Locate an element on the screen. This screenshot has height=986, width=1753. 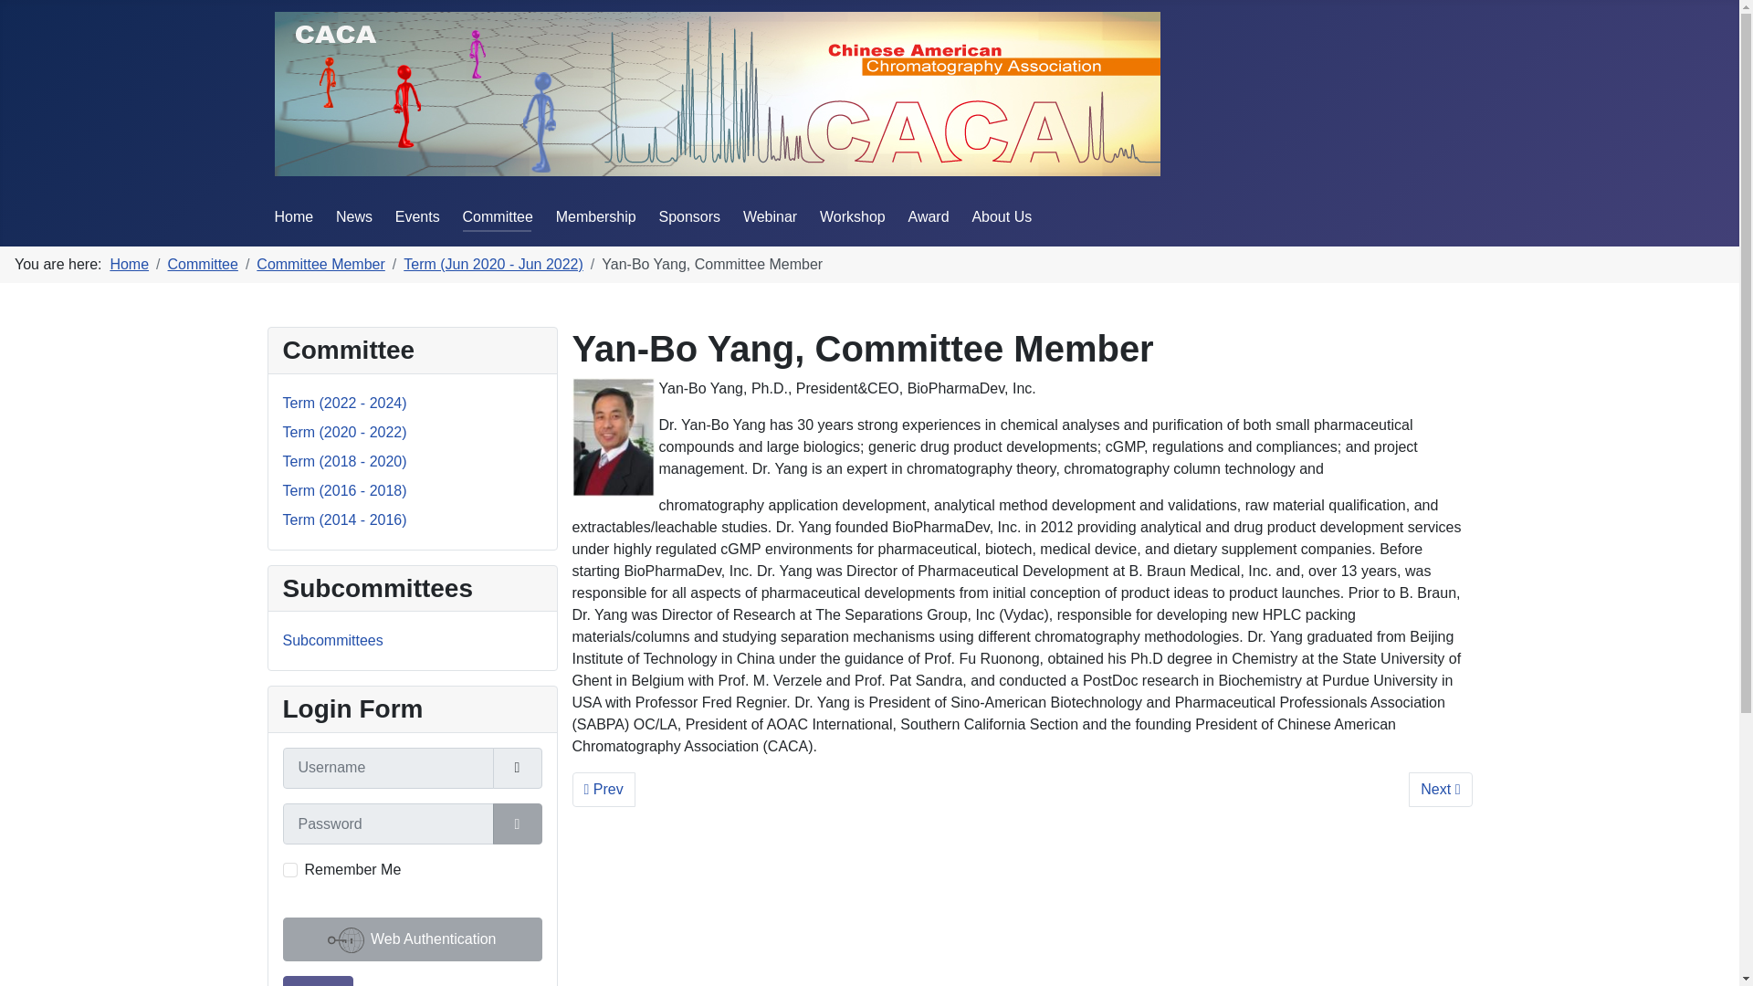
Show Password is located at coordinates (318, 981).